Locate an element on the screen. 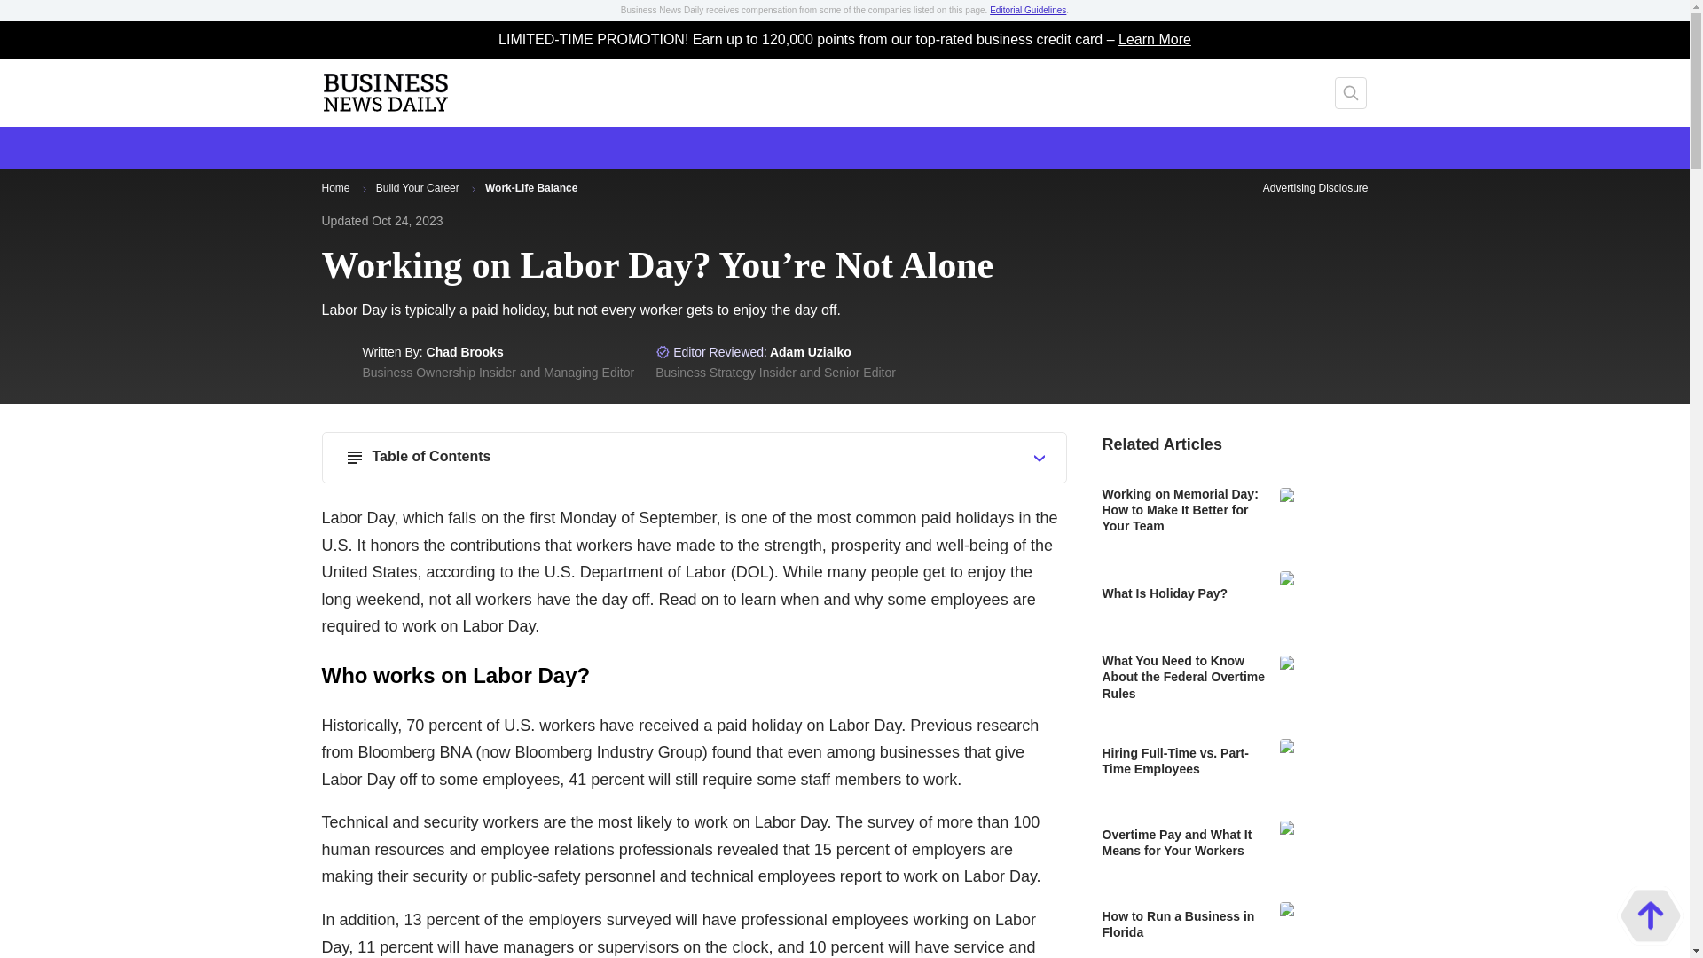  Verified Check With Border is located at coordinates (663, 351).